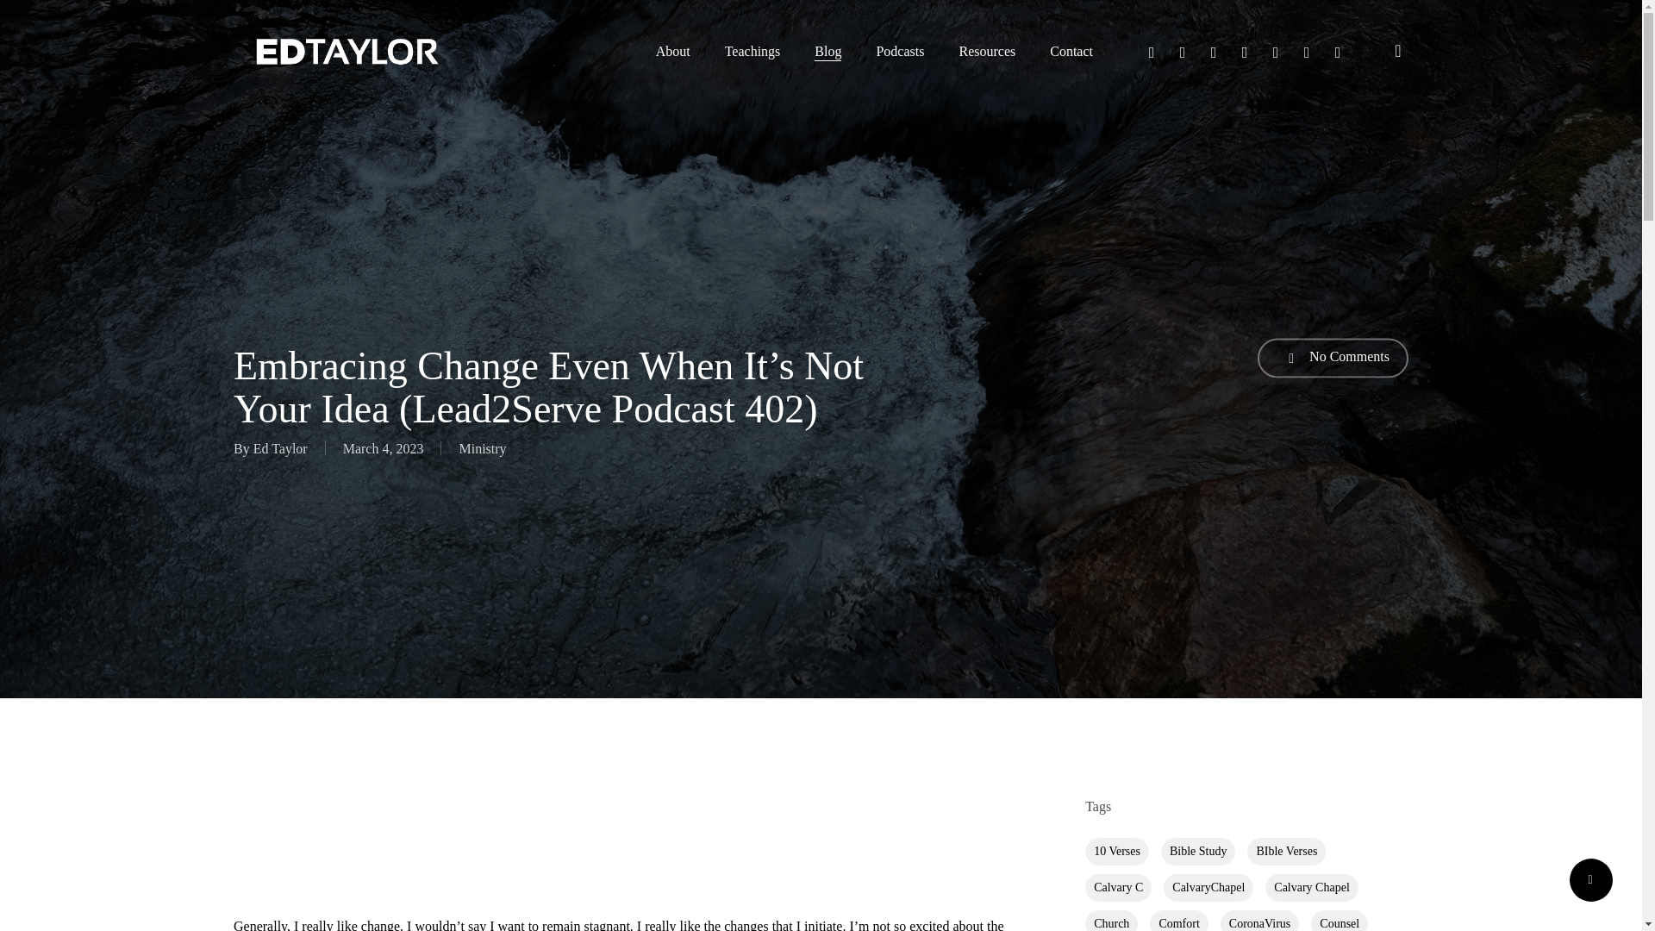 Image resolution: width=1655 pixels, height=931 pixels. What do you see at coordinates (672, 52) in the screenshot?
I see `About` at bounding box center [672, 52].